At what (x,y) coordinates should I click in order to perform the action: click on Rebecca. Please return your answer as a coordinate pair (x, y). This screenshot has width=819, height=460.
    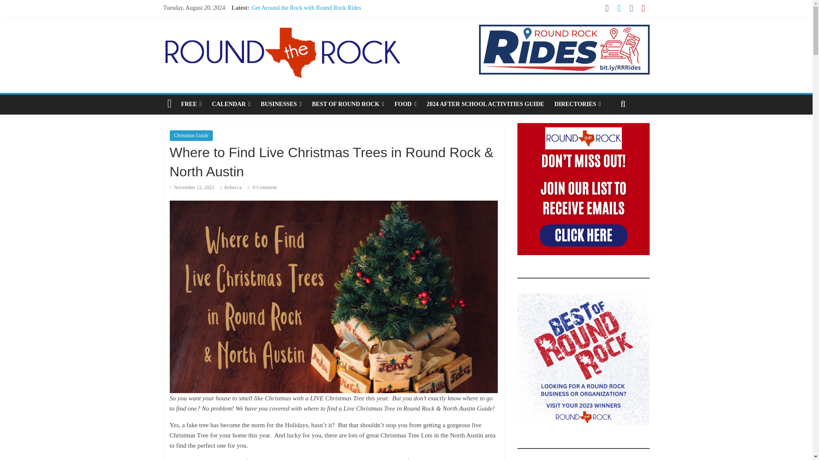
    Looking at the image, I should click on (233, 187).